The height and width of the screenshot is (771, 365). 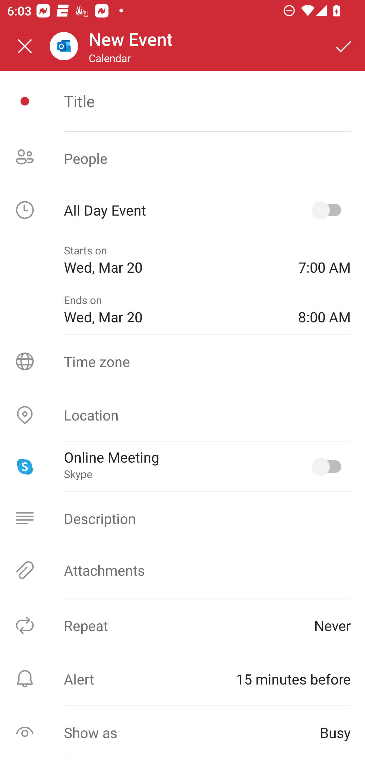 What do you see at coordinates (174, 260) in the screenshot?
I see `Starts on Wed, Mar 20` at bounding box center [174, 260].